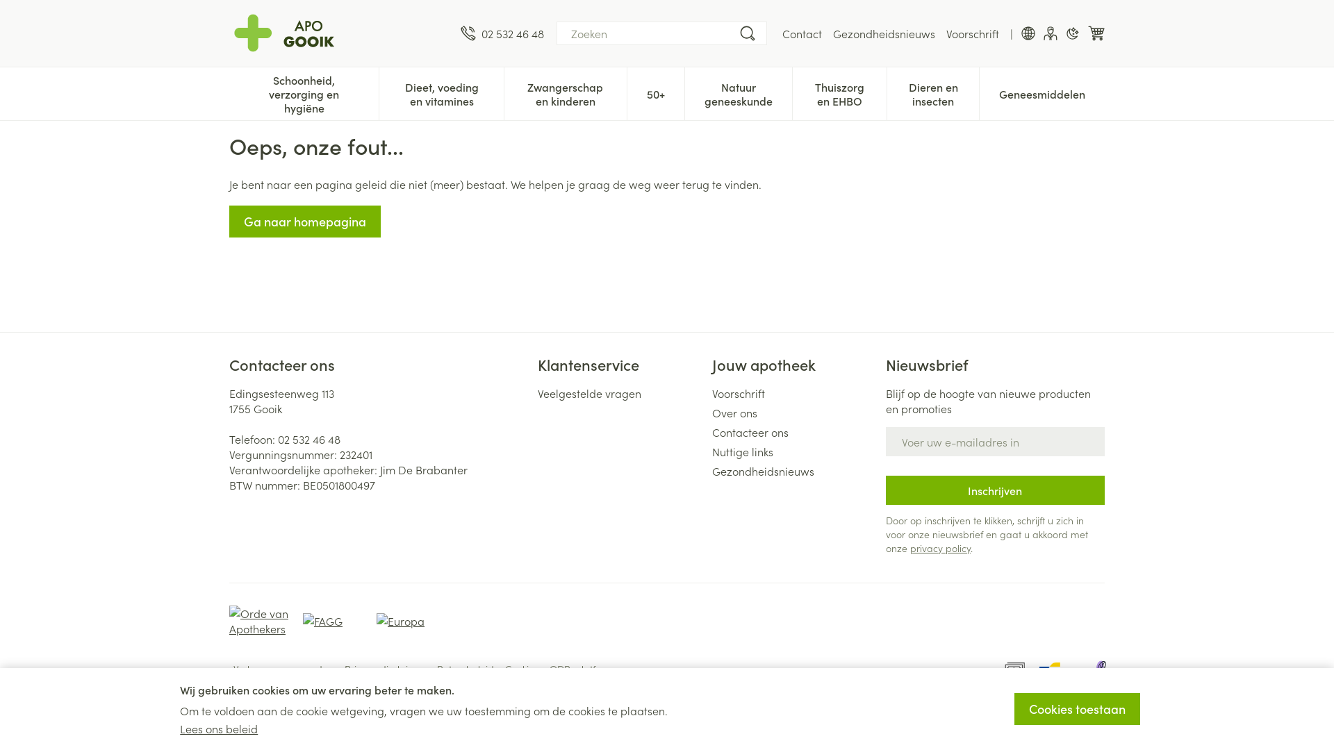  Describe the element at coordinates (995, 490) in the screenshot. I see `Inschrijven` at that location.